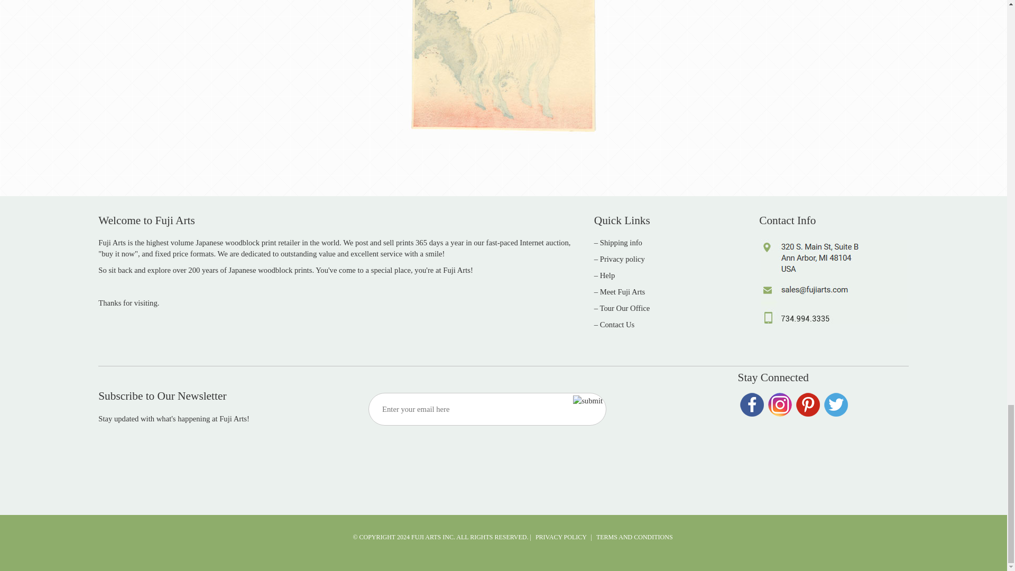 This screenshot has width=1015, height=571. I want to click on Meet Fuji Arts, so click(623, 292).